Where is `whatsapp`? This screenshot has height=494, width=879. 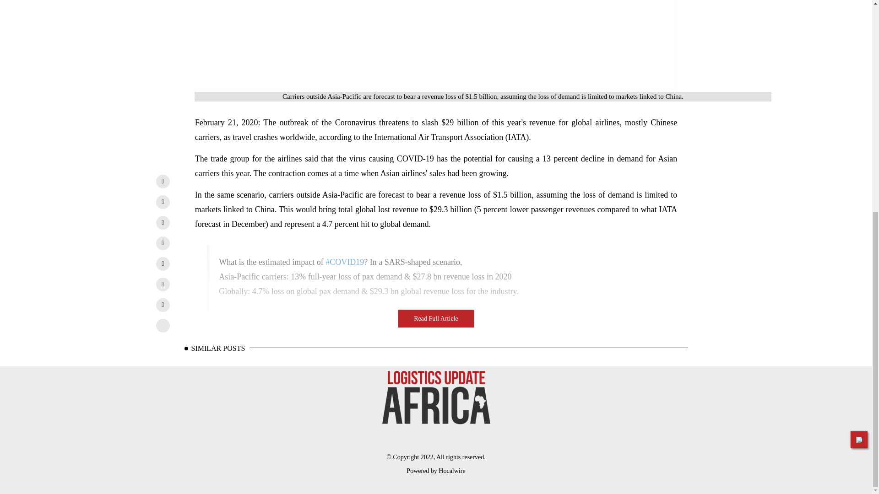 whatsapp is located at coordinates (163, 243).